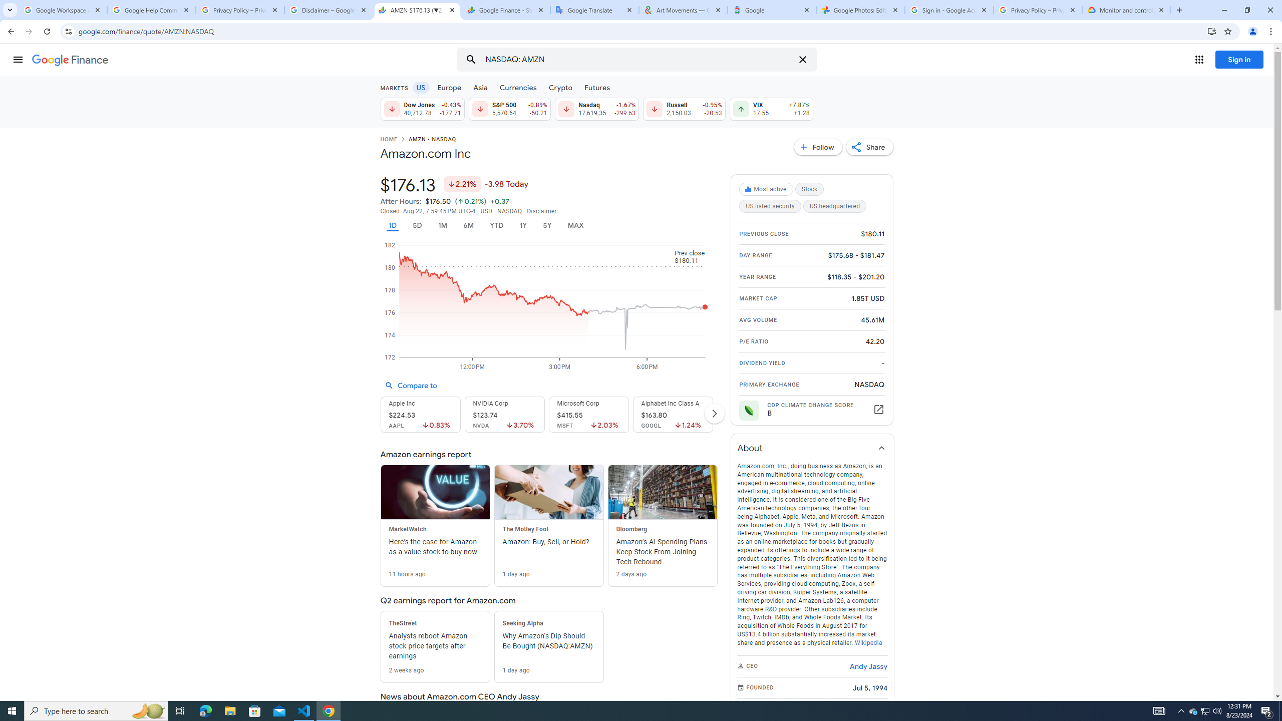 The width and height of the screenshot is (1282, 721). What do you see at coordinates (493, 112) in the screenshot?
I see `Folders` at bounding box center [493, 112].